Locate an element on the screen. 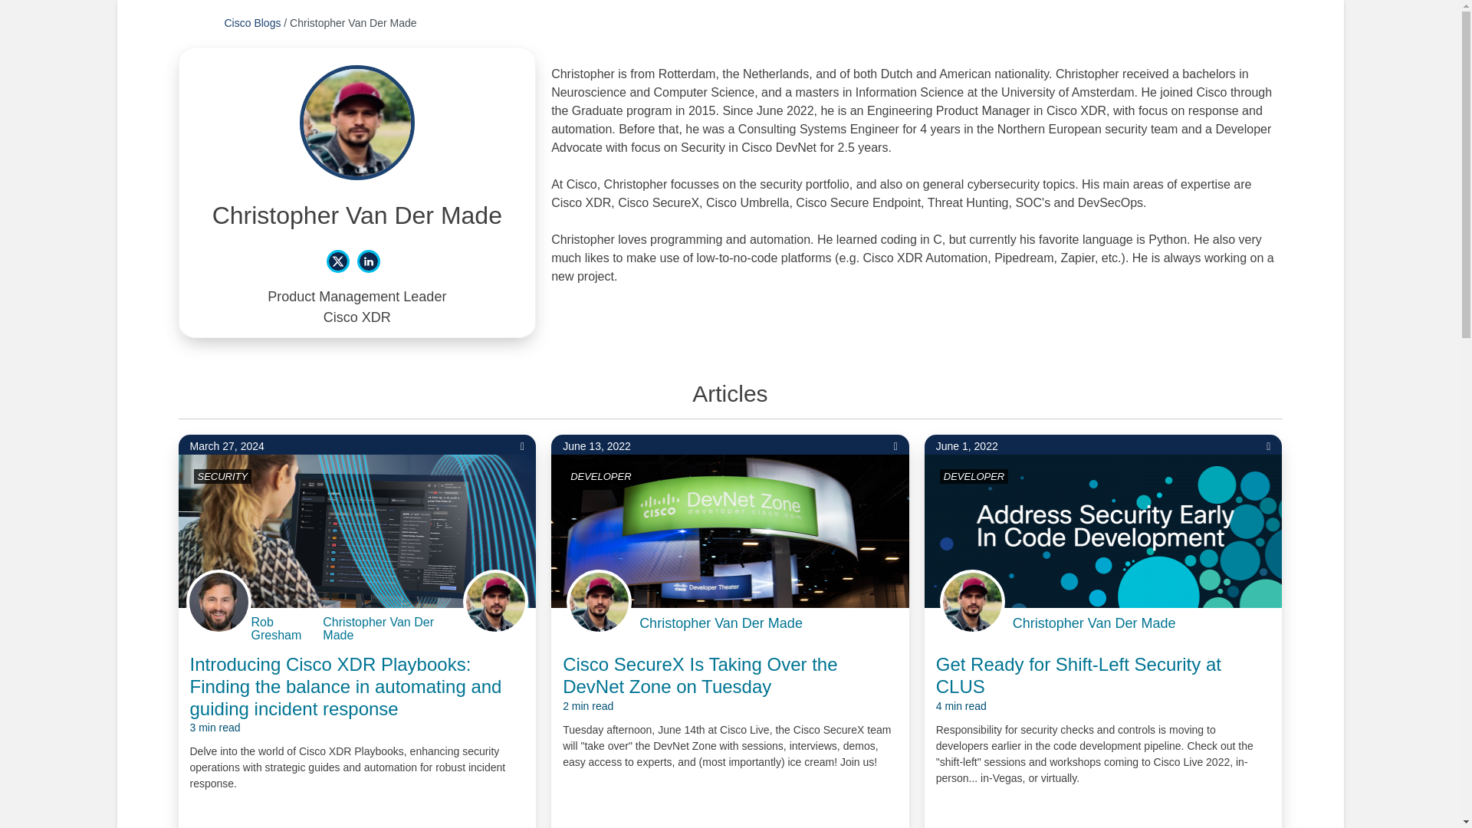 This screenshot has width=1472, height=828. Rob Gresham is located at coordinates (286, 629).